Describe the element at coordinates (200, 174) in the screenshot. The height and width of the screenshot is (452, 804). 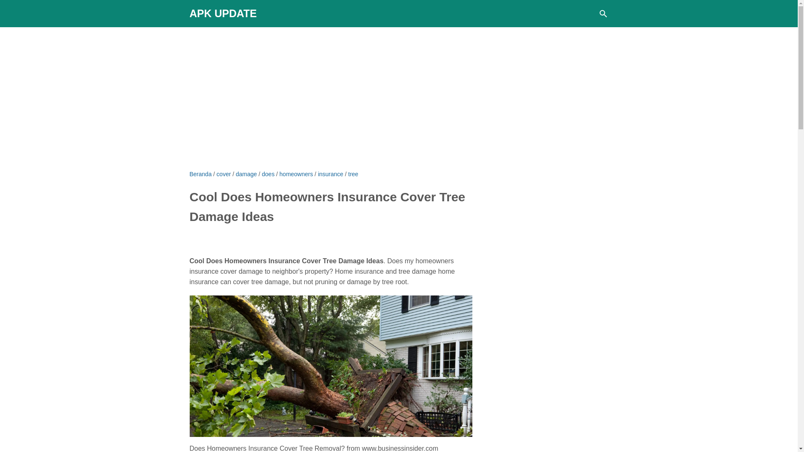
I see `Home` at that location.